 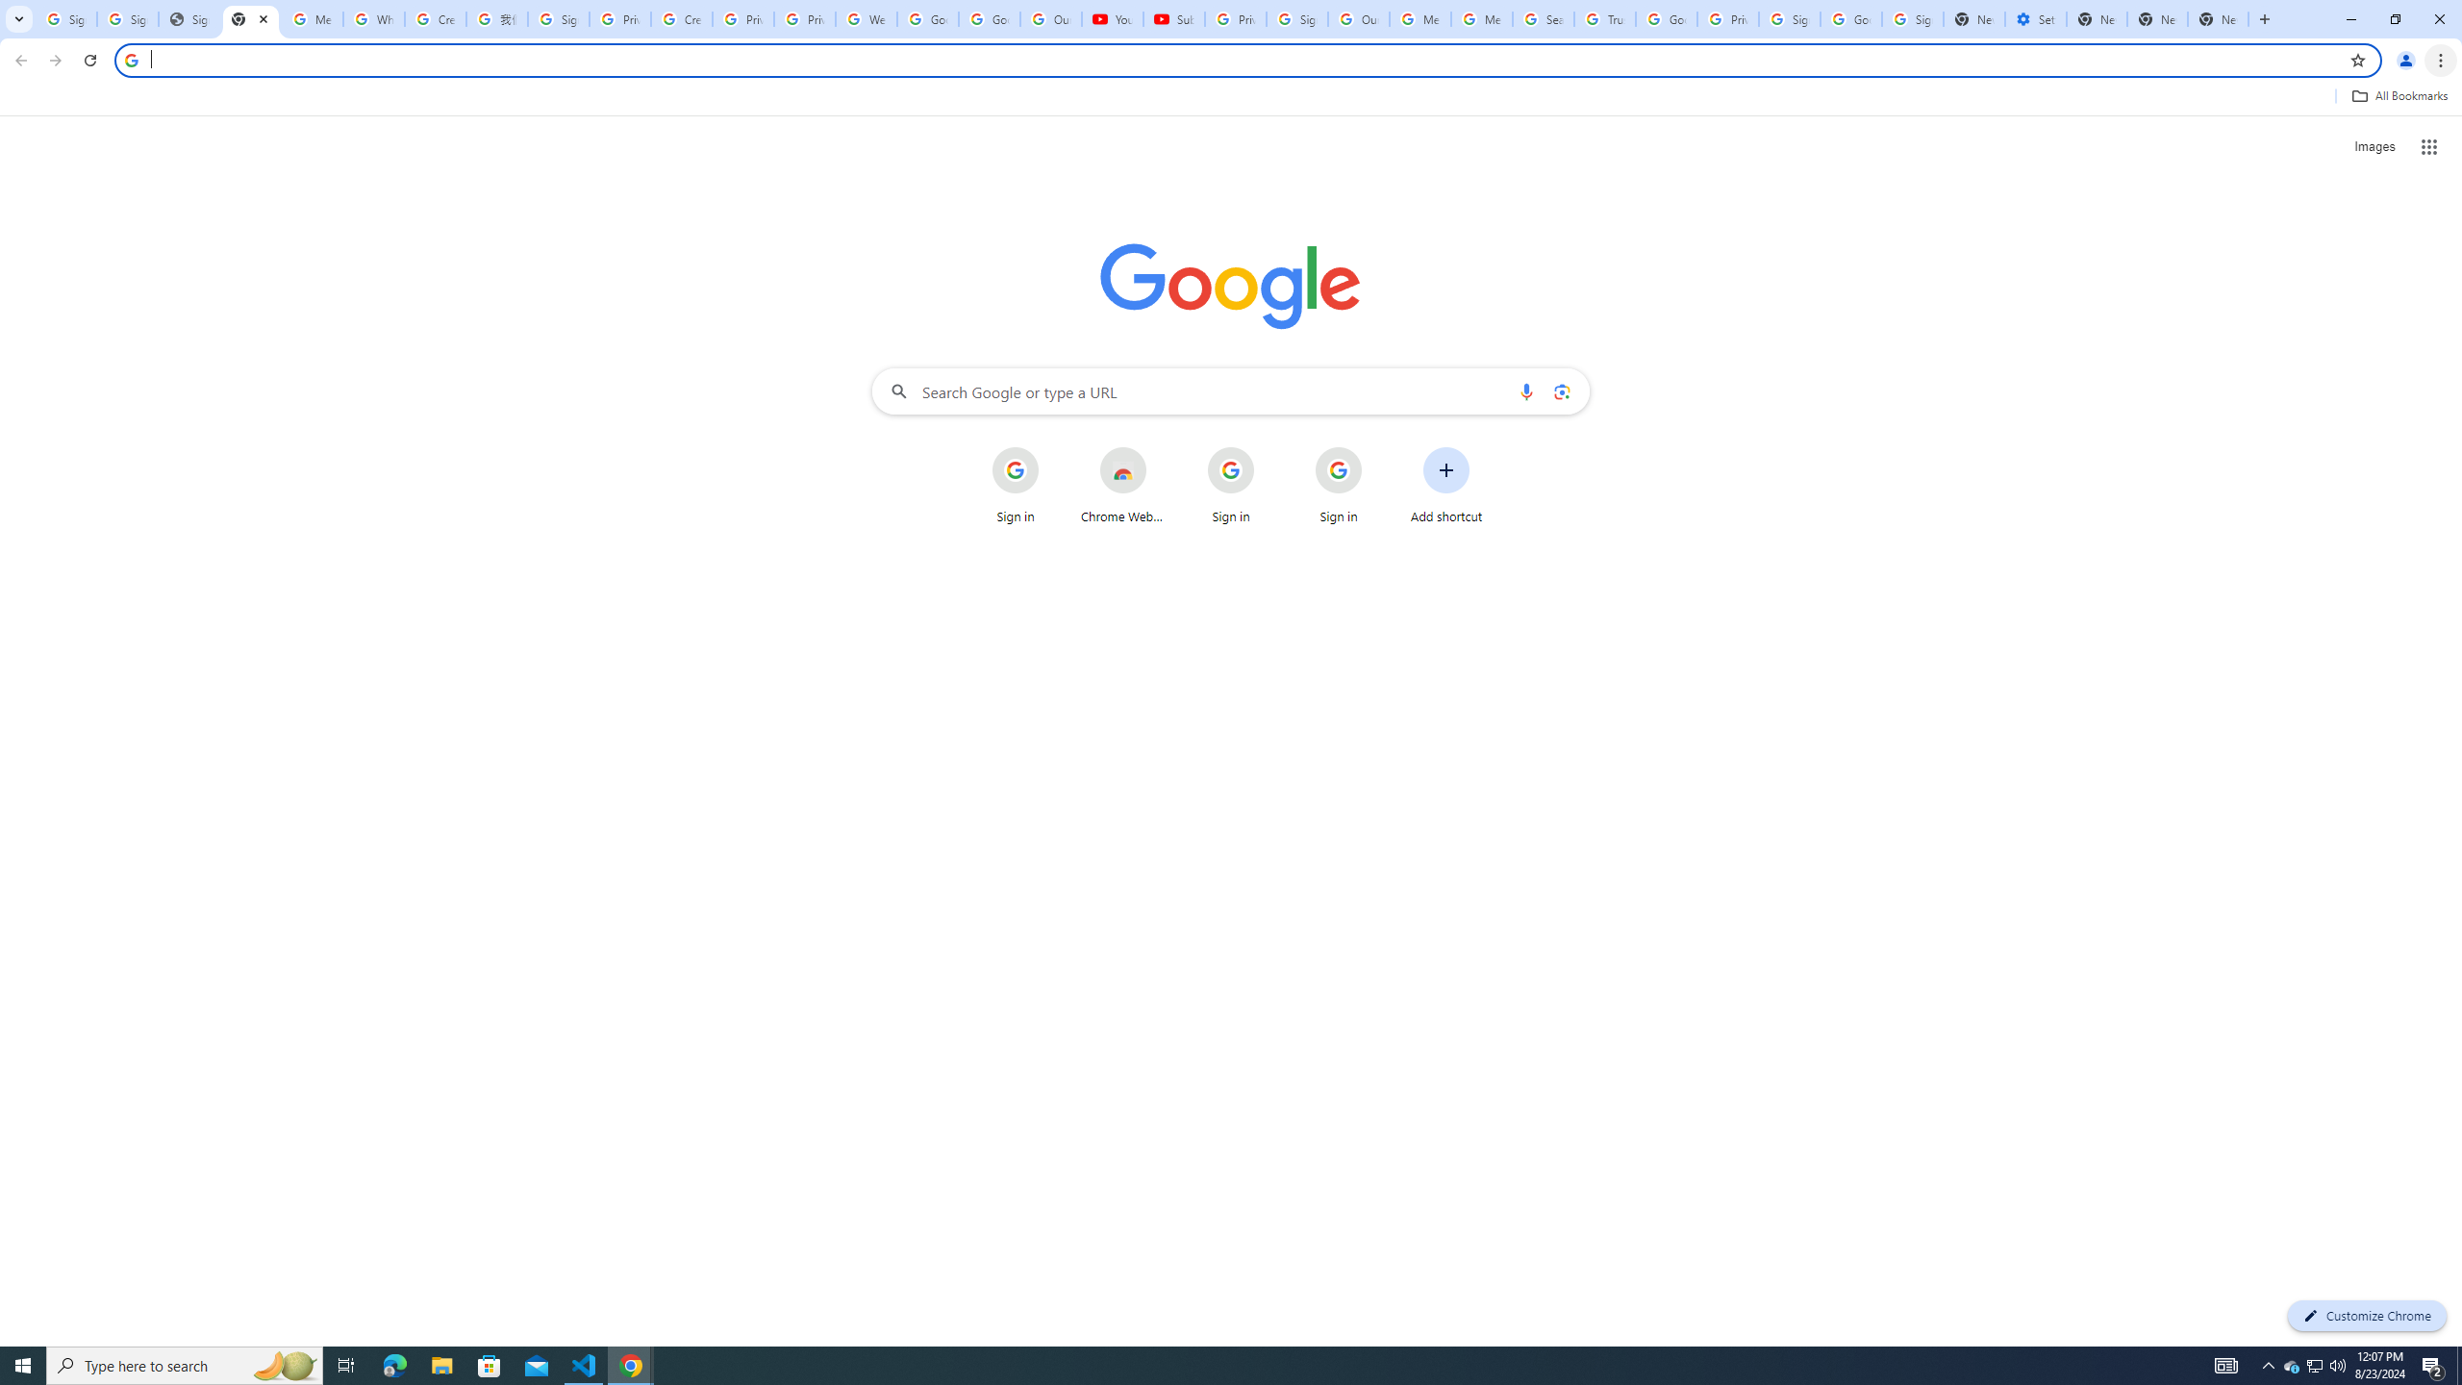 I want to click on Chrome Web Store, so click(x=1122, y=486).